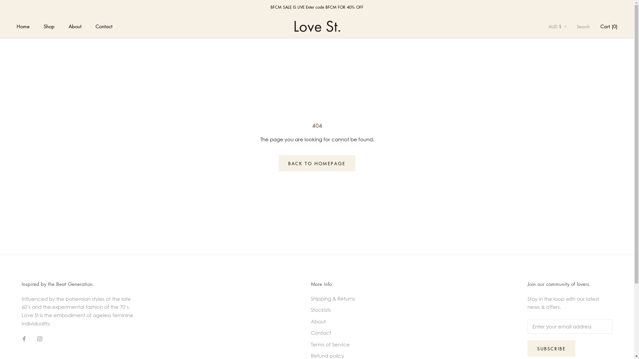  Describe the element at coordinates (569, 209) in the screenshot. I see `BWP` at that location.